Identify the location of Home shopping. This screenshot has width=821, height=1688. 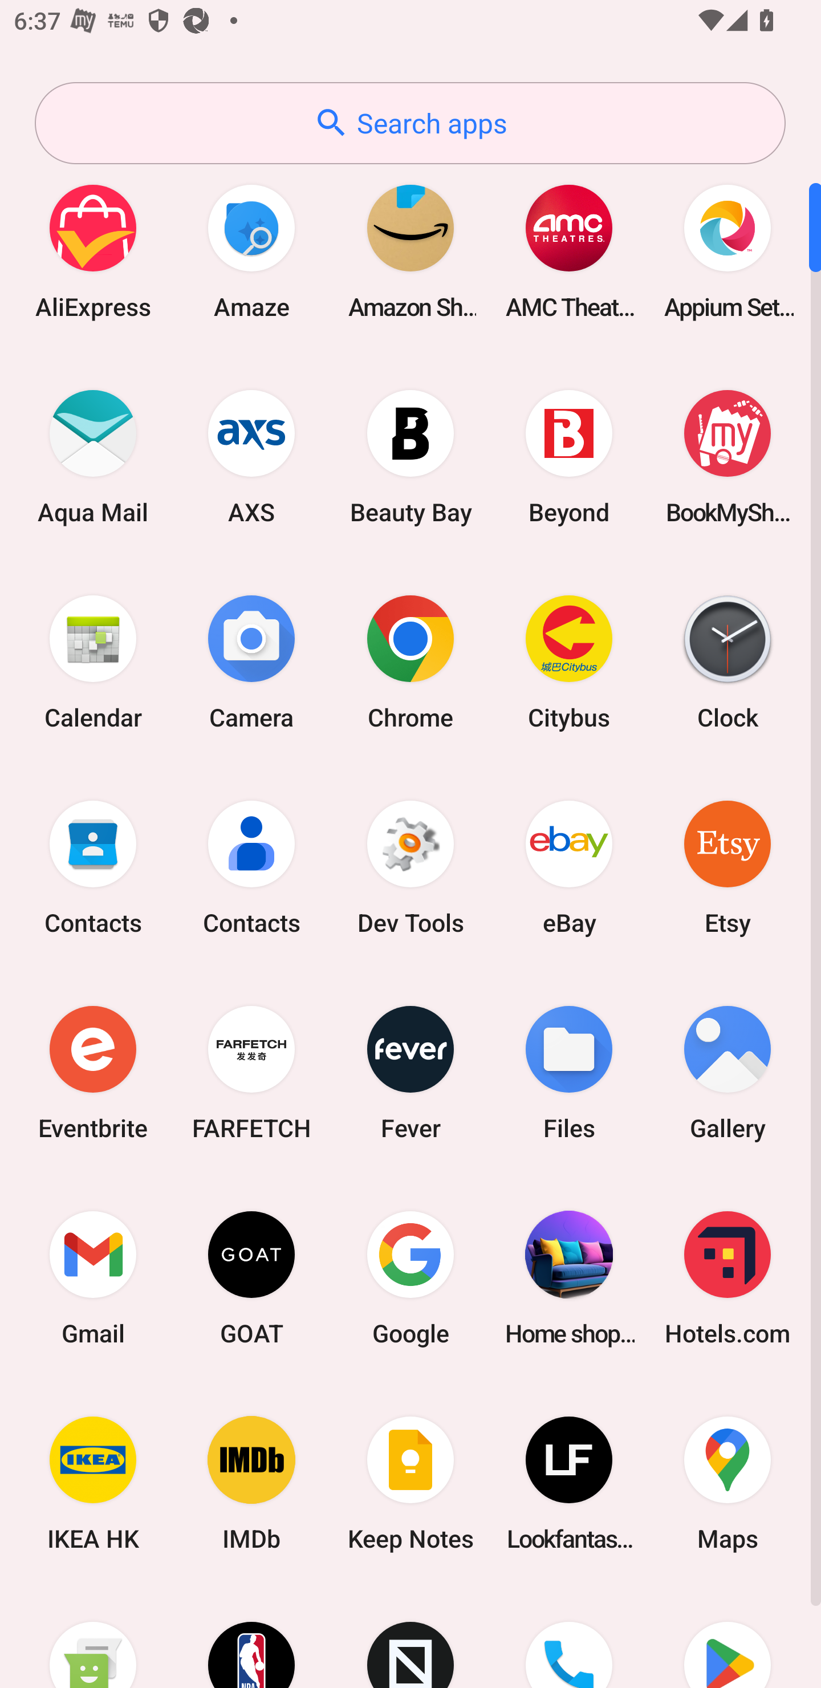
(569, 1277).